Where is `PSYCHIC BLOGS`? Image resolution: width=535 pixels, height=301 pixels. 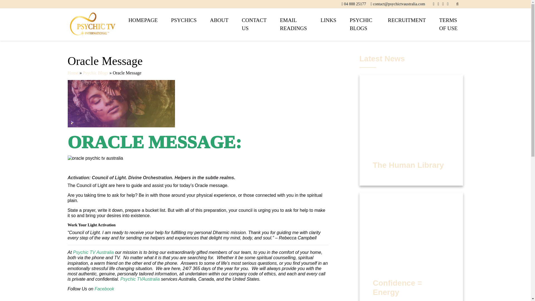
PSYCHIC BLOGS is located at coordinates (362, 25).